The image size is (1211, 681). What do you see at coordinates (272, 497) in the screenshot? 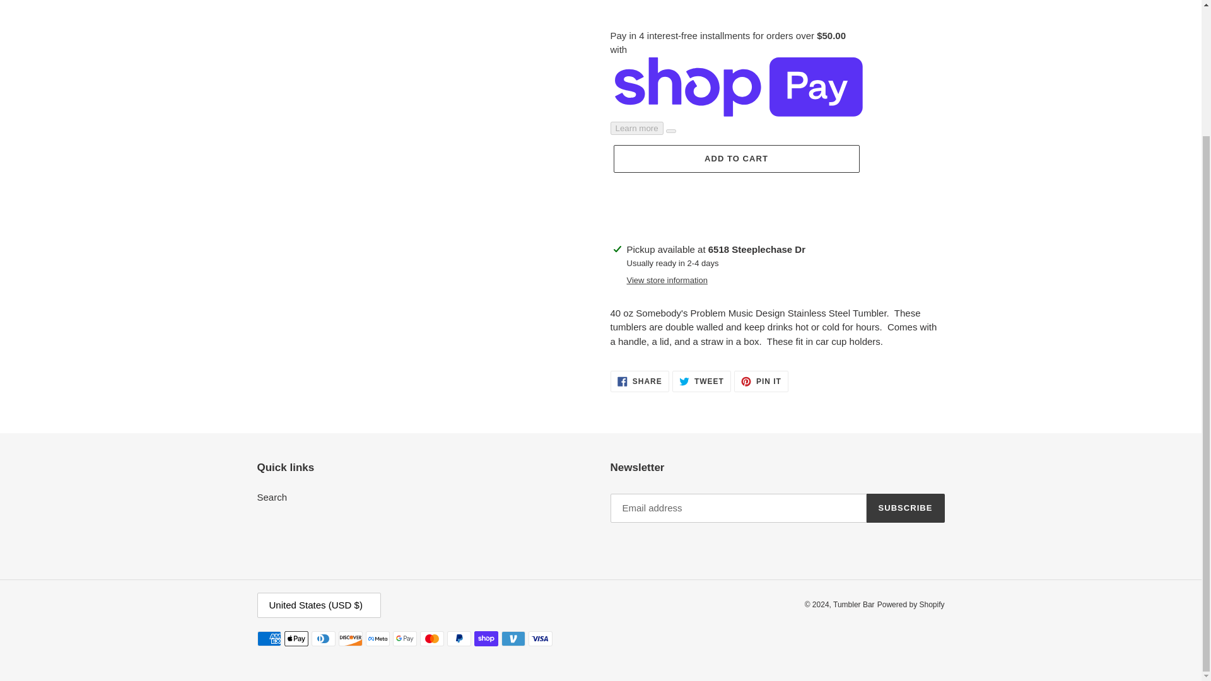
I see `Search` at bounding box center [272, 497].